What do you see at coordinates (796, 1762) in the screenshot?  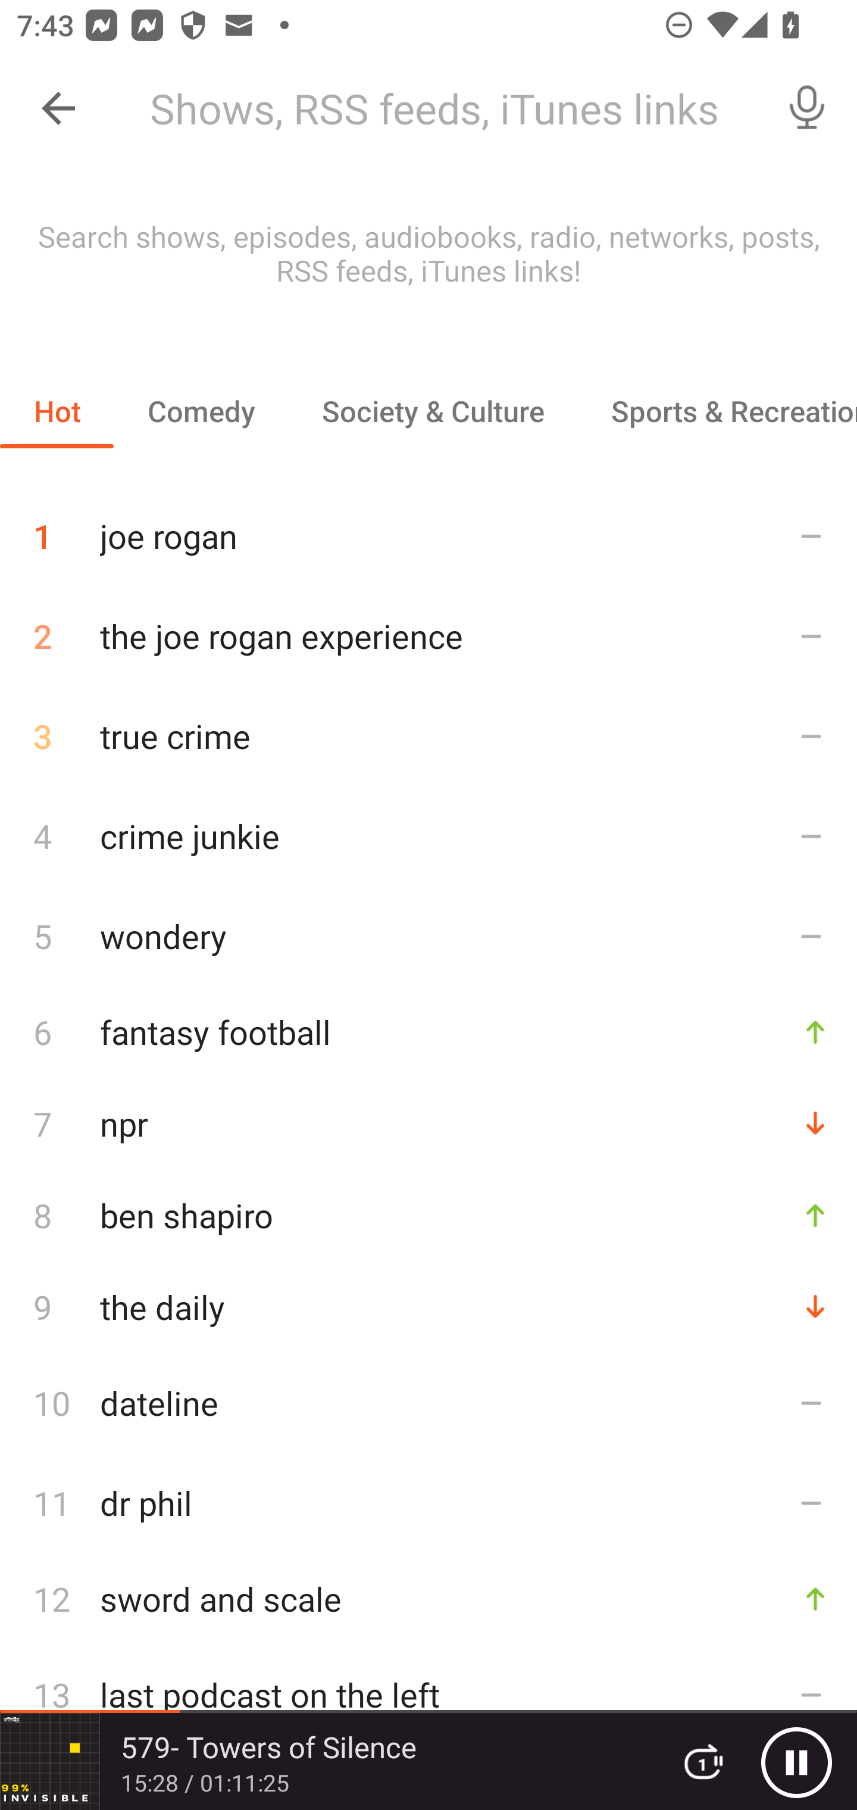 I see `Pause` at bounding box center [796, 1762].